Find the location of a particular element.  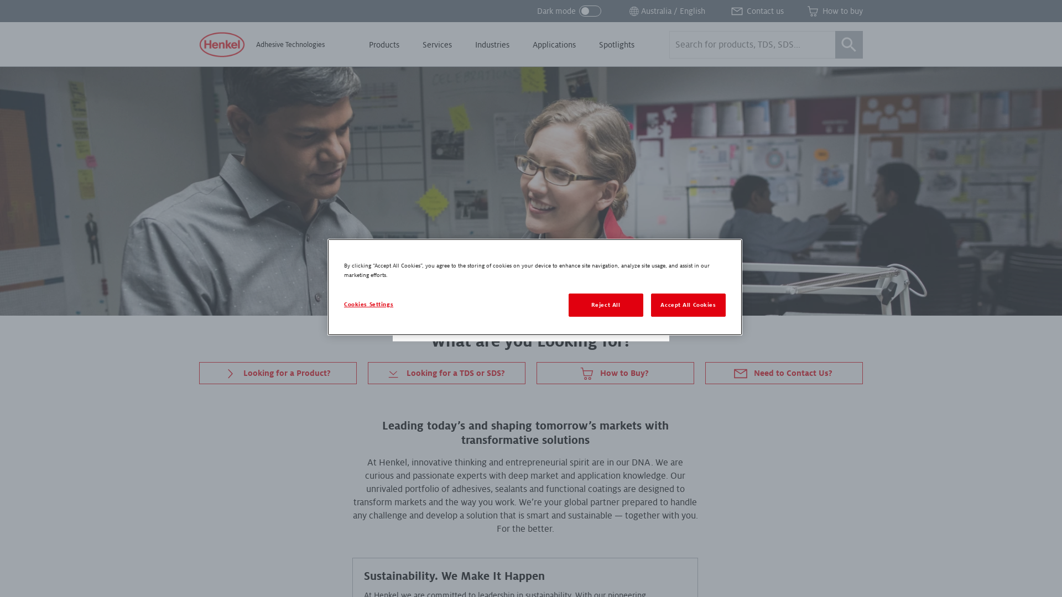

Services is located at coordinates (437, 45).